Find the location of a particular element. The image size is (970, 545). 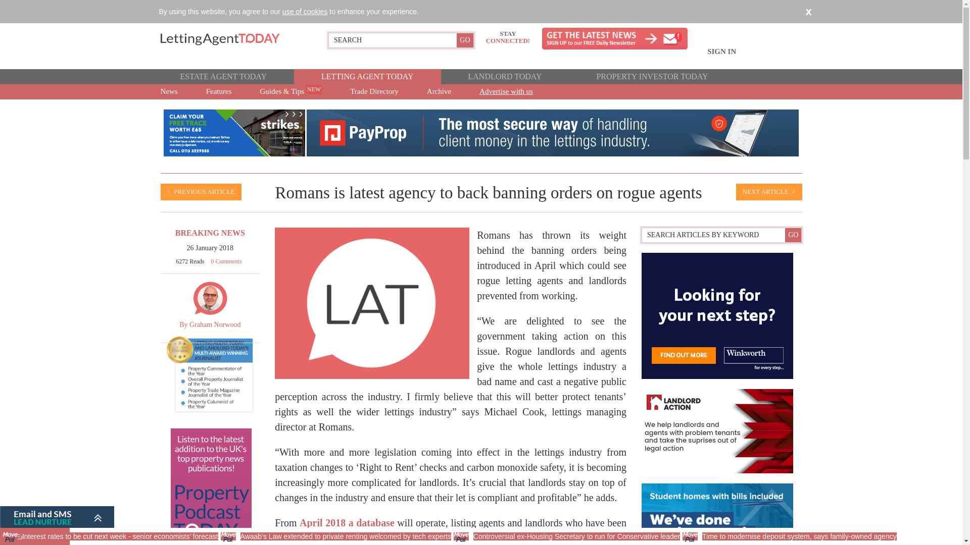

SIGN IN is located at coordinates (721, 58).